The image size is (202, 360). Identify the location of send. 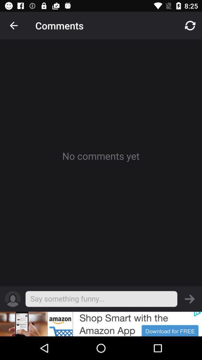
(190, 299).